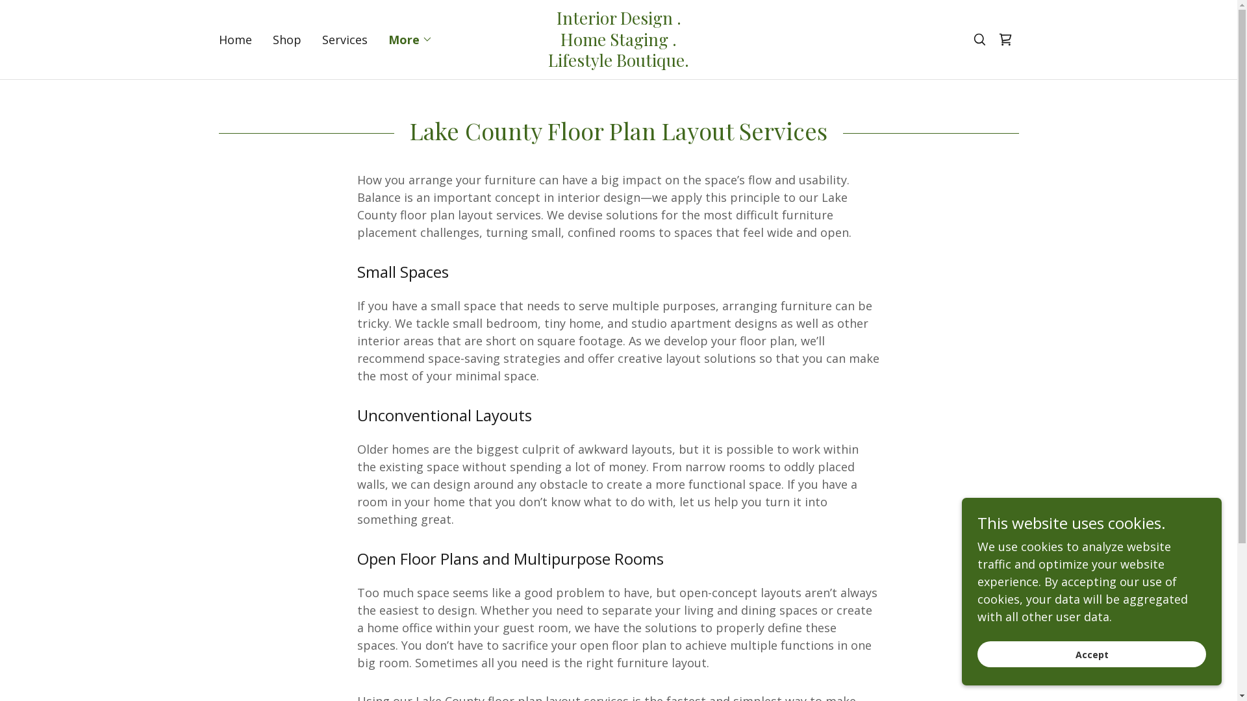 The width and height of the screenshot is (1247, 701). Describe the element at coordinates (619, 62) in the screenshot. I see `Interior Design .
Home Staging .
Lifestyle Boutique.` at that location.